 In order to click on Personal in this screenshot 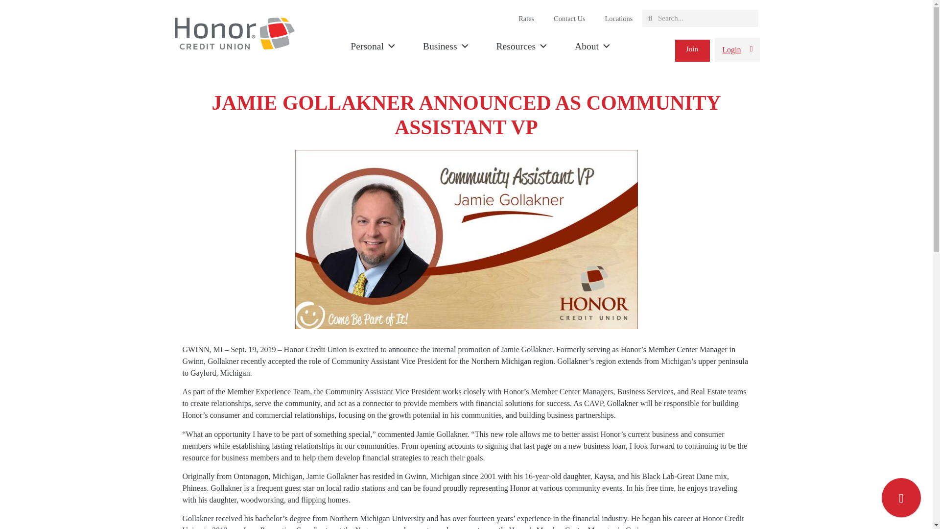, I will do `click(373, 46)`.